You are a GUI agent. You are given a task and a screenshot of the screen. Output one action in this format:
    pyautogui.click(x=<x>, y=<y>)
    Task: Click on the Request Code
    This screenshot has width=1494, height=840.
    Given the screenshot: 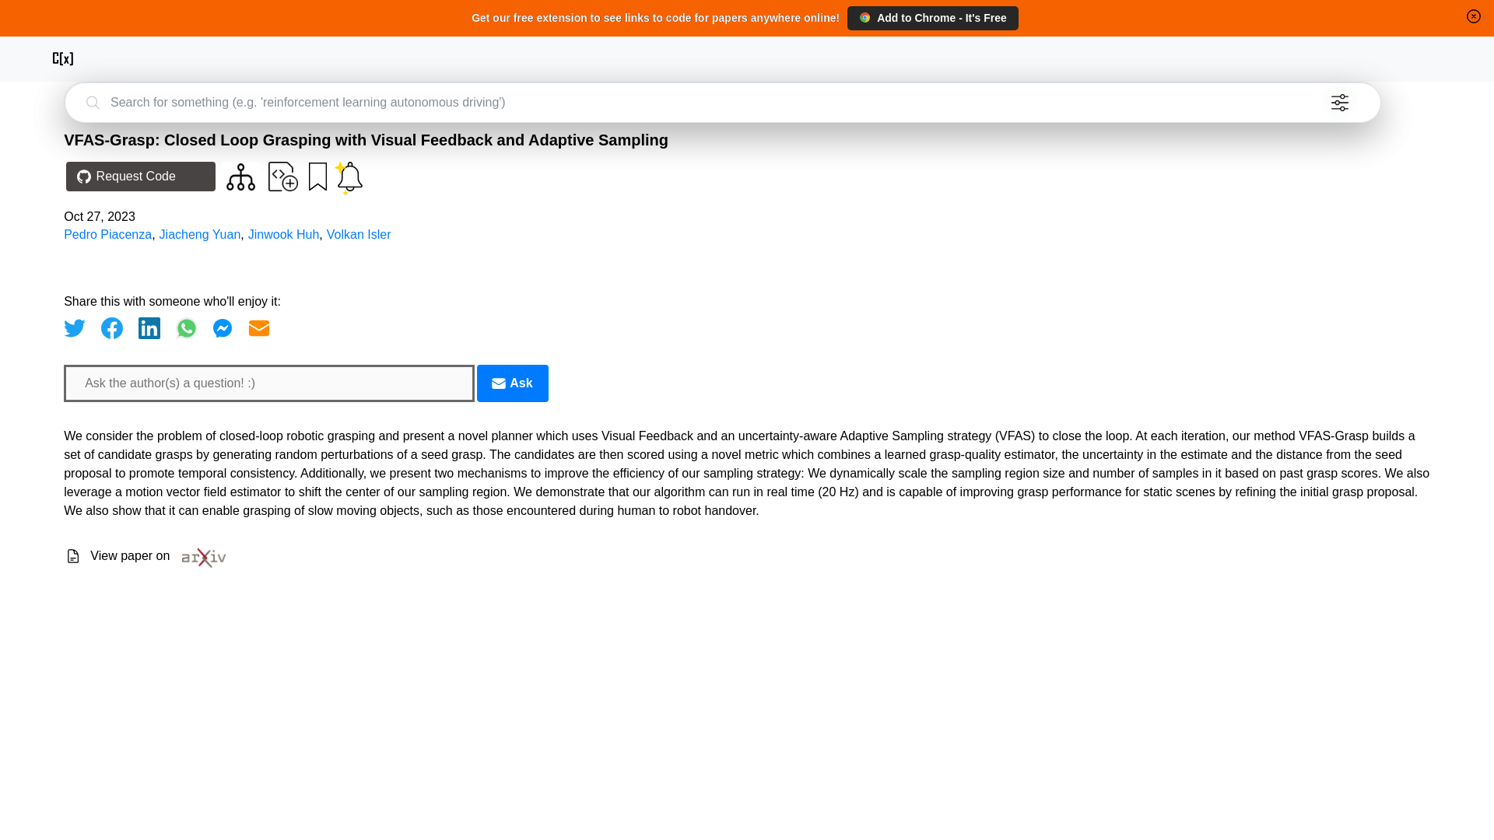 What is the action you would take?
    pyautogui.click(x=140, y=177)
    